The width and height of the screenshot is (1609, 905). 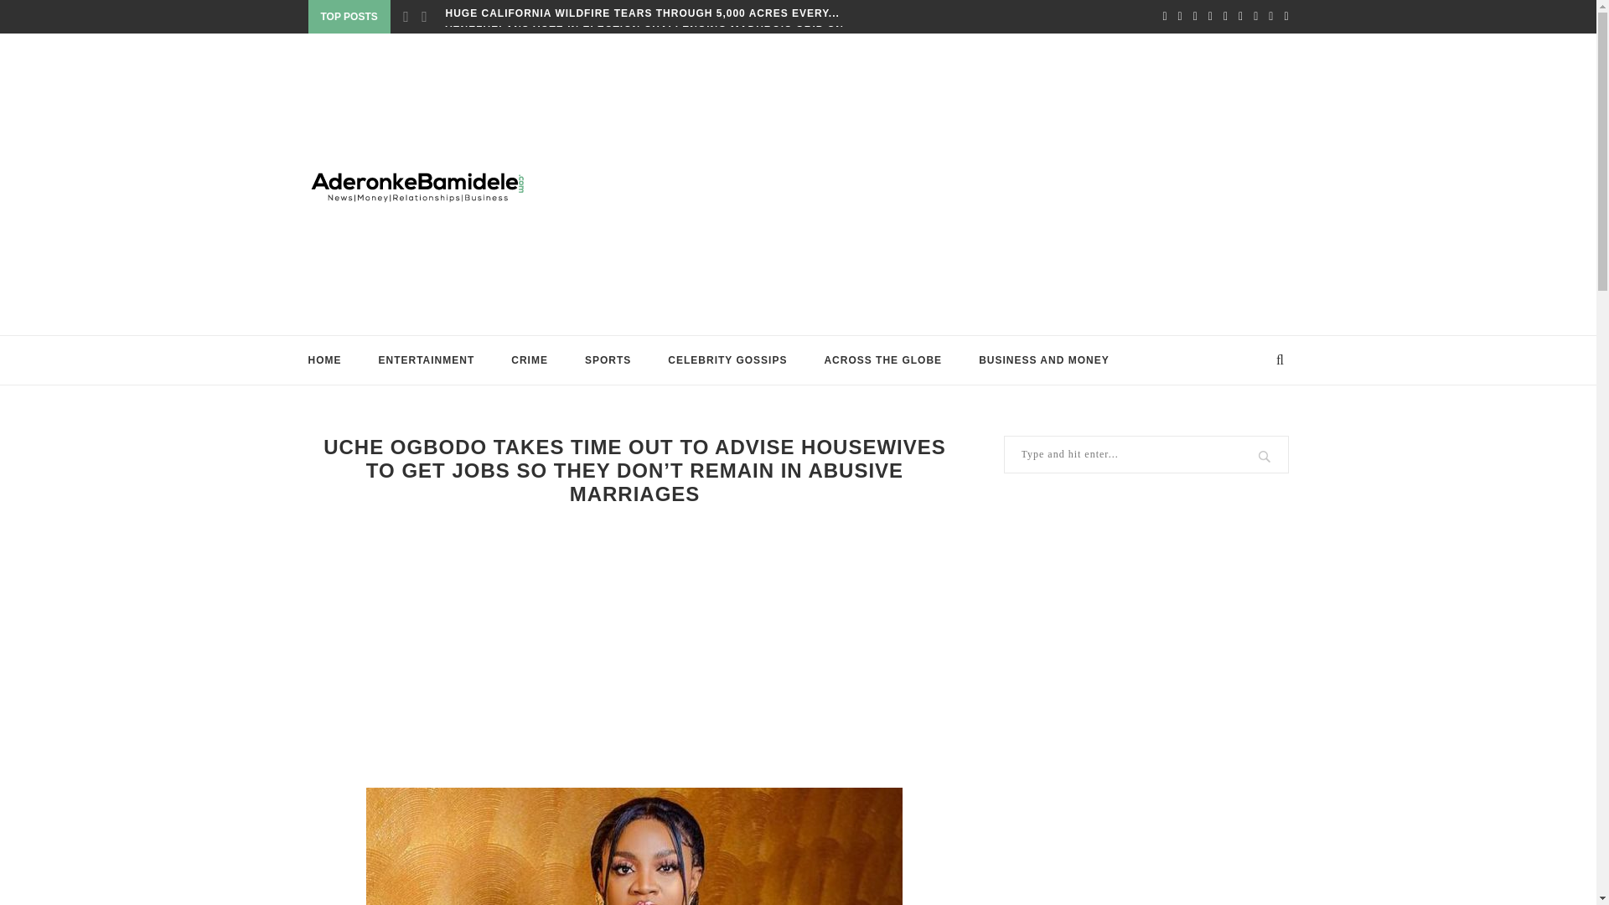 I want to click on Advertisement, so click(x=635, y=645).